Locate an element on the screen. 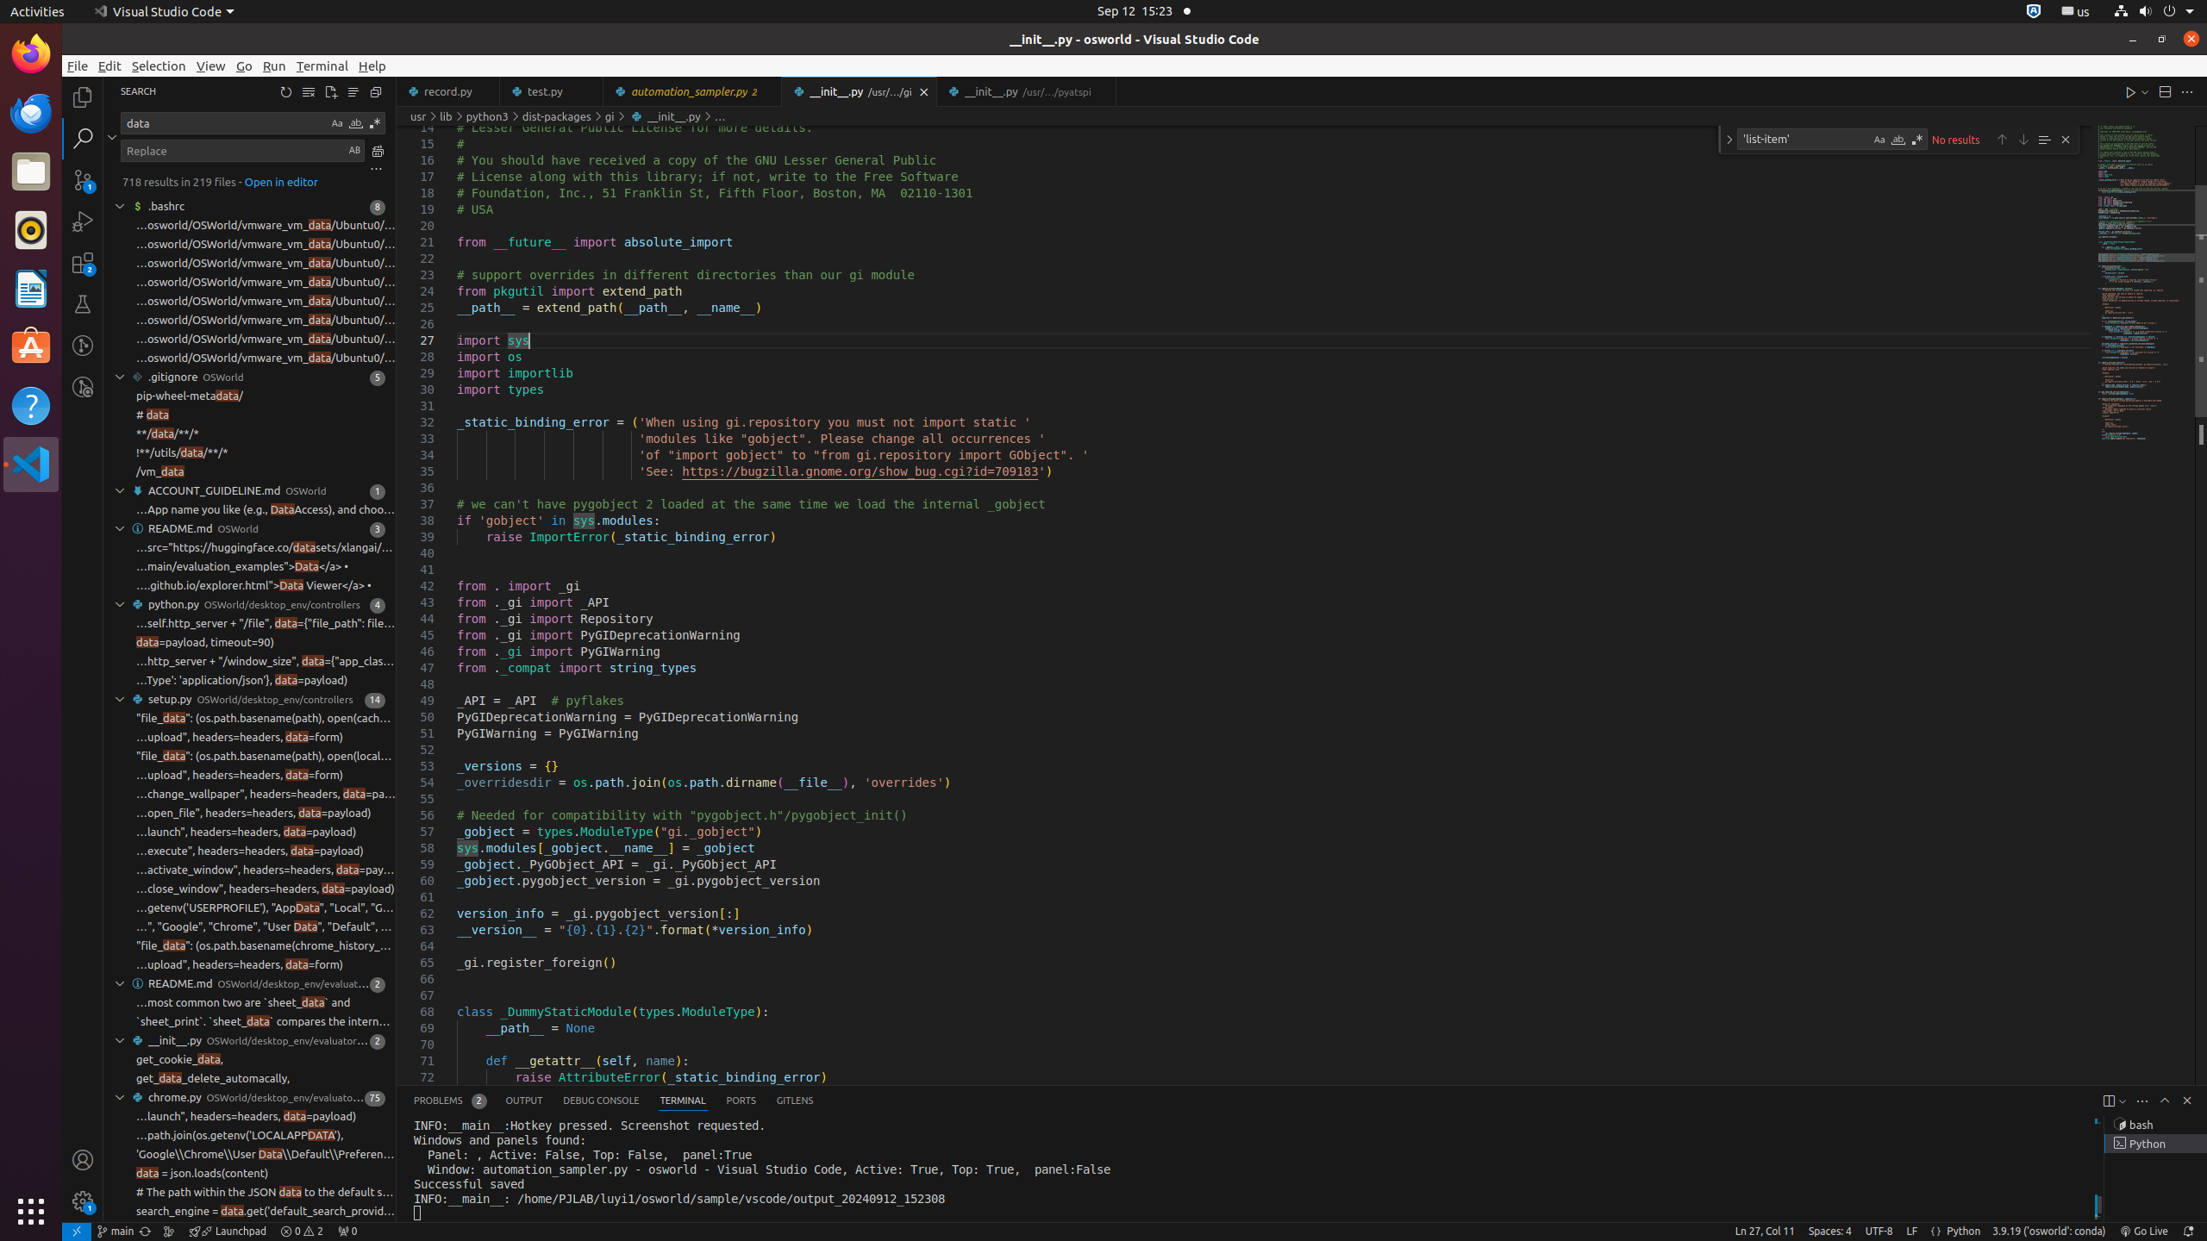 The width and height of the screenshot is (2207, 1241). test.py is located at coordinates (552, 91).